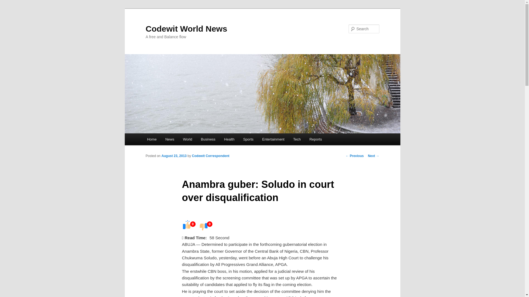 Image resolution: width=529 pixels, height=297 pixels. What do you see at coordinates (249, 139) in the screenshot?
I see `Sports` at bounding box center [249, 139].